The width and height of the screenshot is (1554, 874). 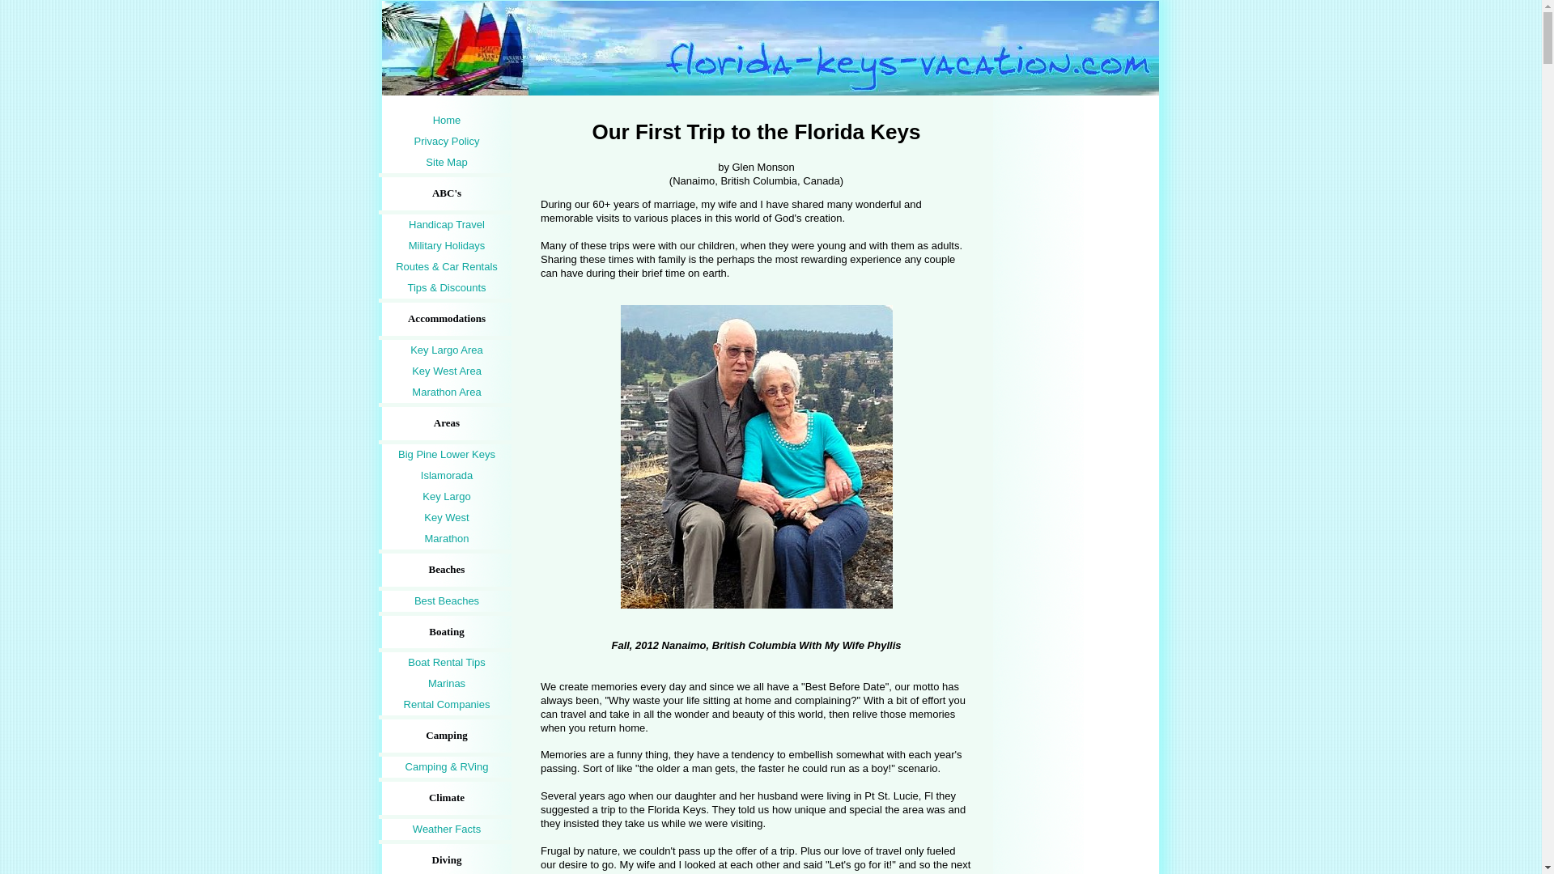 What do you see at coordinates (447, 162) in the screenshot?
I see `Site Map` at bounding box center [447, 162].